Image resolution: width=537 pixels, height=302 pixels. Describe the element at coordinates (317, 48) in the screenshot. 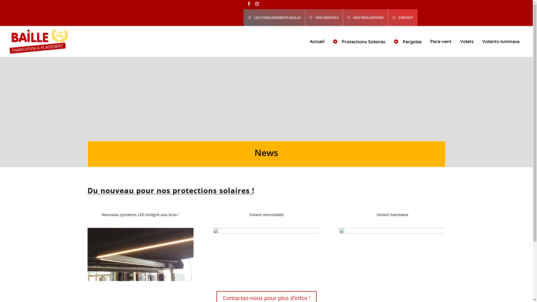

I see `Accueil` at that location.